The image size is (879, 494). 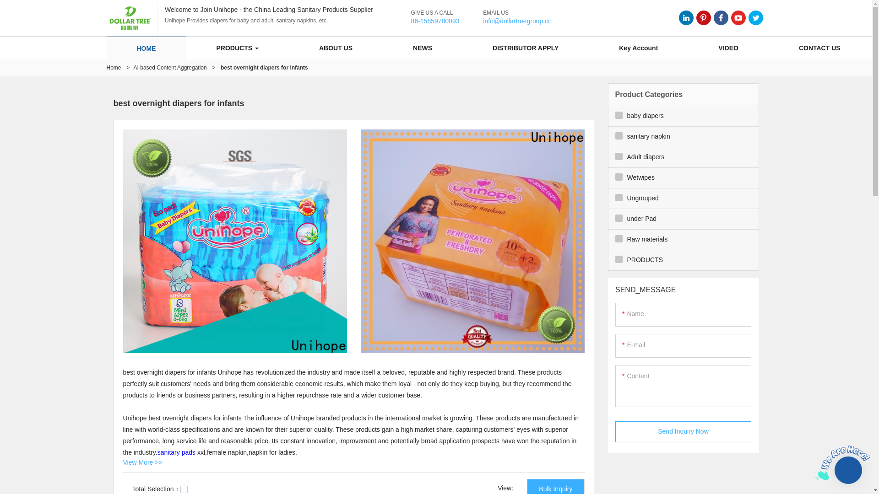 I want to click on CONTACT US, so click(x=819, y=48).